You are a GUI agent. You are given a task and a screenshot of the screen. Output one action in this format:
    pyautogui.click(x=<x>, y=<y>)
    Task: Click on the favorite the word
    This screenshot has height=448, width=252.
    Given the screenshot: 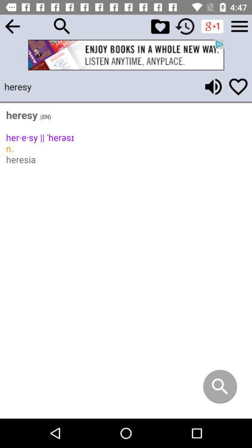 What is the action you would take?
    pyautogui.click(x=238, y=87)
    